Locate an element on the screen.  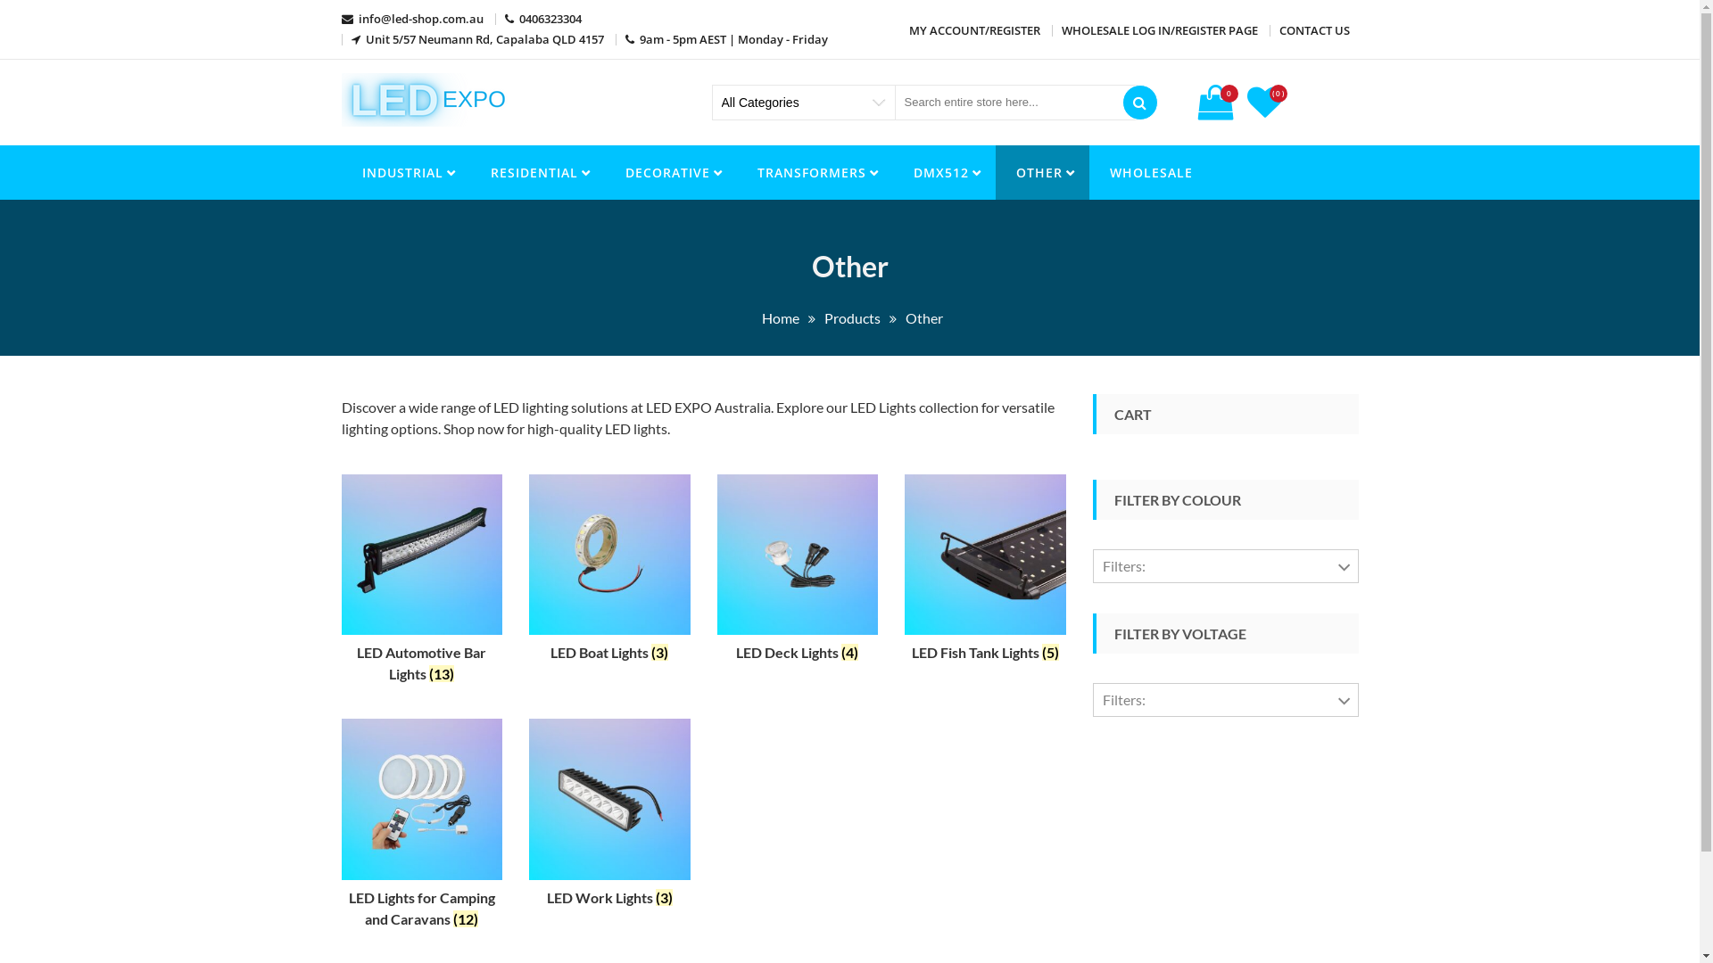
Pink 1 is located at coordinates (1138, 758).